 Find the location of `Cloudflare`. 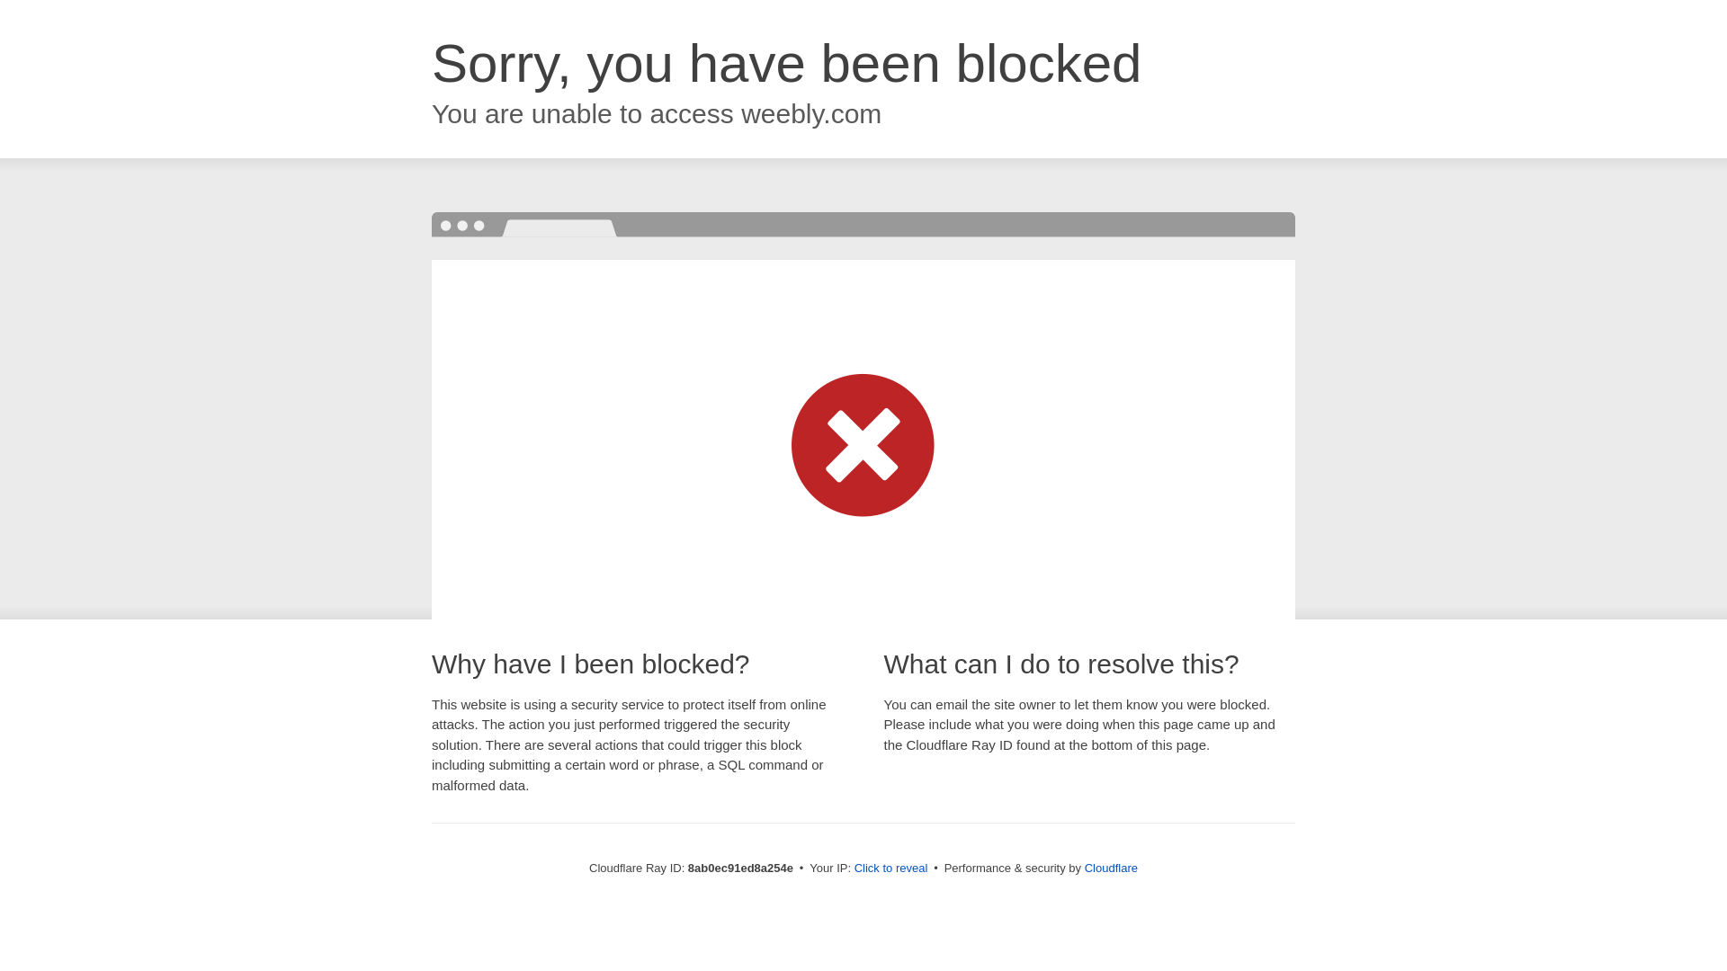

Cloudflare is located at coordinates (1111, 868).